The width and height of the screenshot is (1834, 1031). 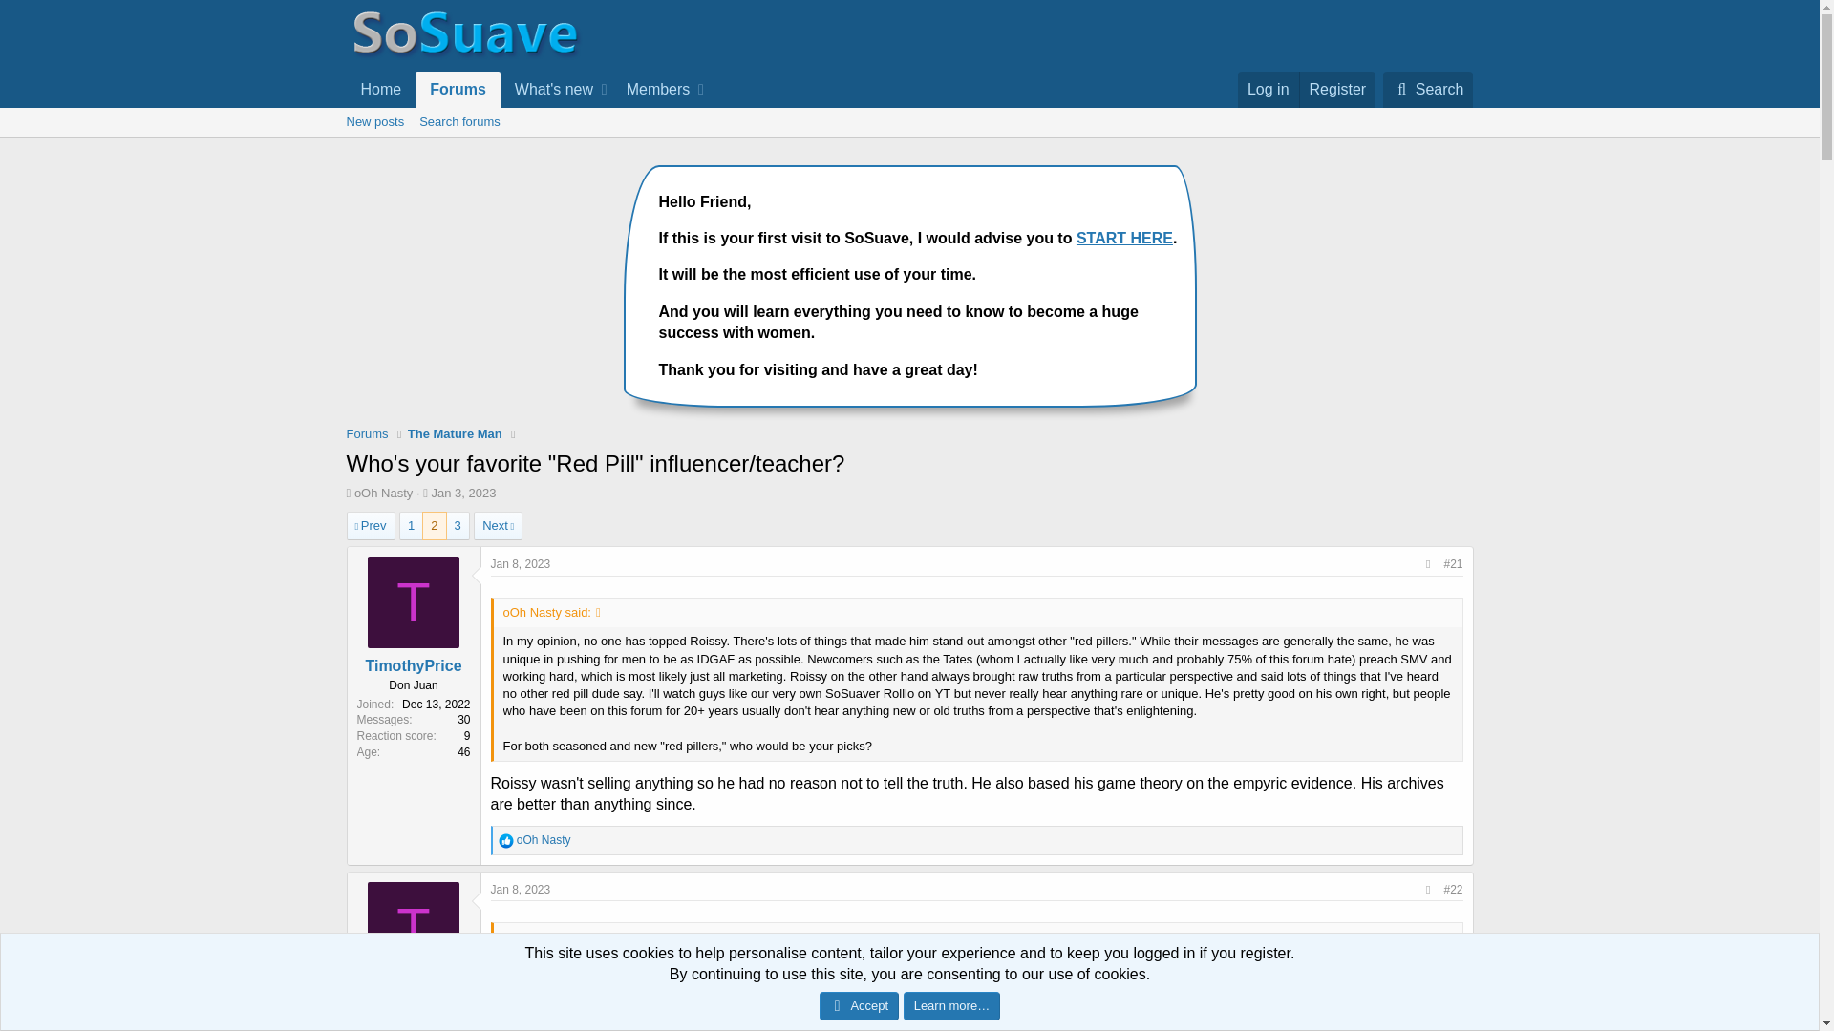 What do you see at coordinates (652, 90) in the screenshot?
I see `Jan 8, 2023 at 1:53 PM` at bounding box center [652, 90].